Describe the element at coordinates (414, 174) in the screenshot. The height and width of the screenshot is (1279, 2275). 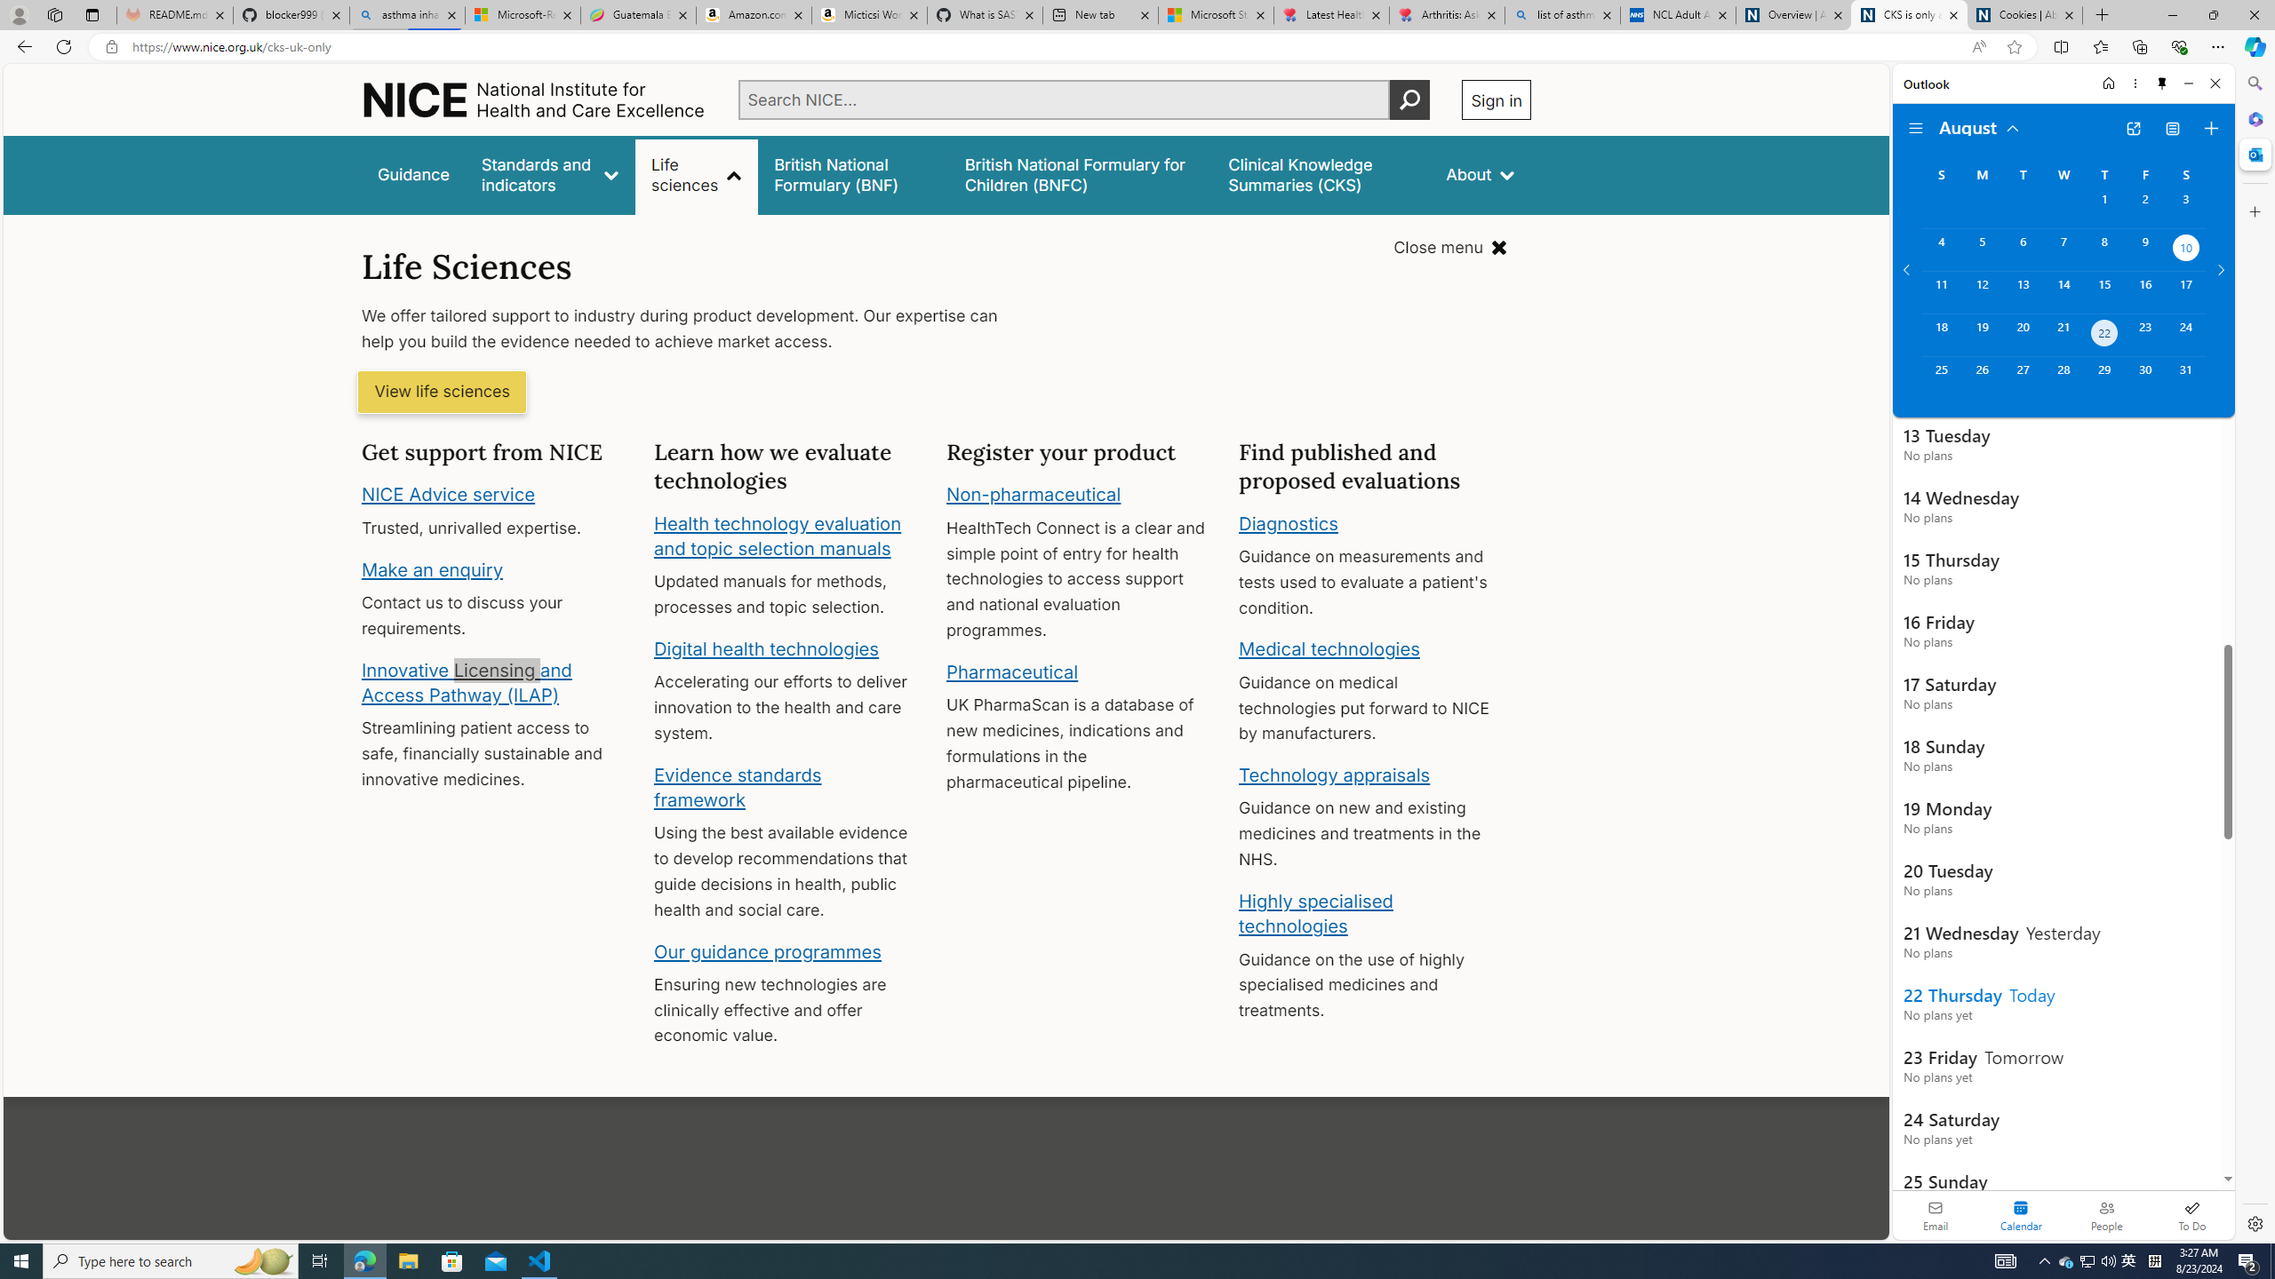
I see `Guidance` at that location.